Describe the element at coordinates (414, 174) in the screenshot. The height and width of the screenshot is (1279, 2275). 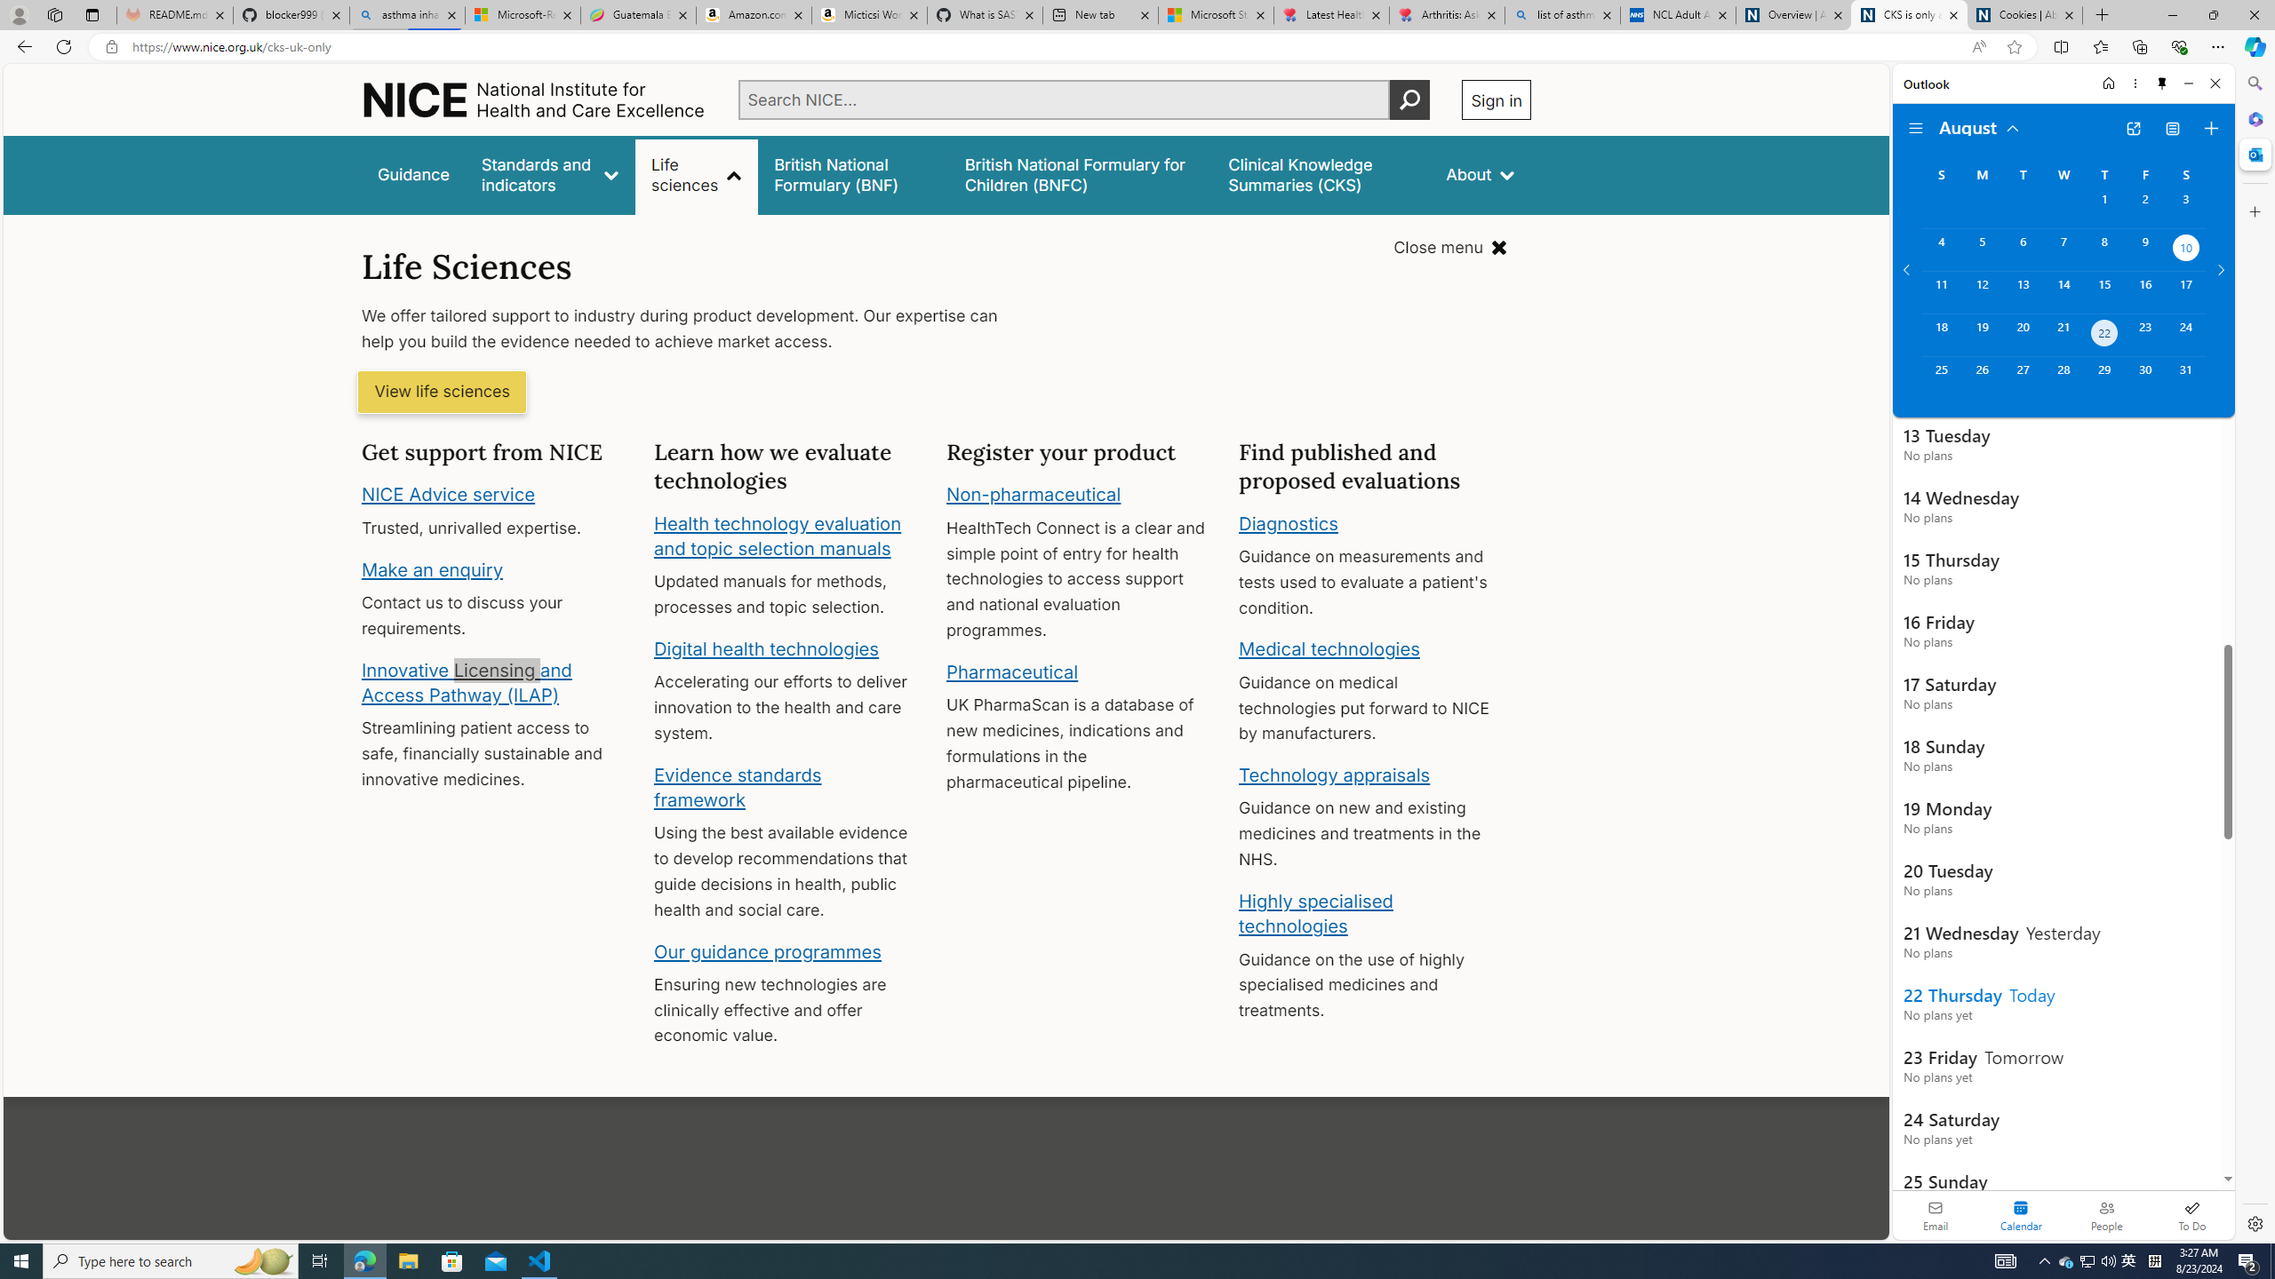
I see `Guidance` at that location.